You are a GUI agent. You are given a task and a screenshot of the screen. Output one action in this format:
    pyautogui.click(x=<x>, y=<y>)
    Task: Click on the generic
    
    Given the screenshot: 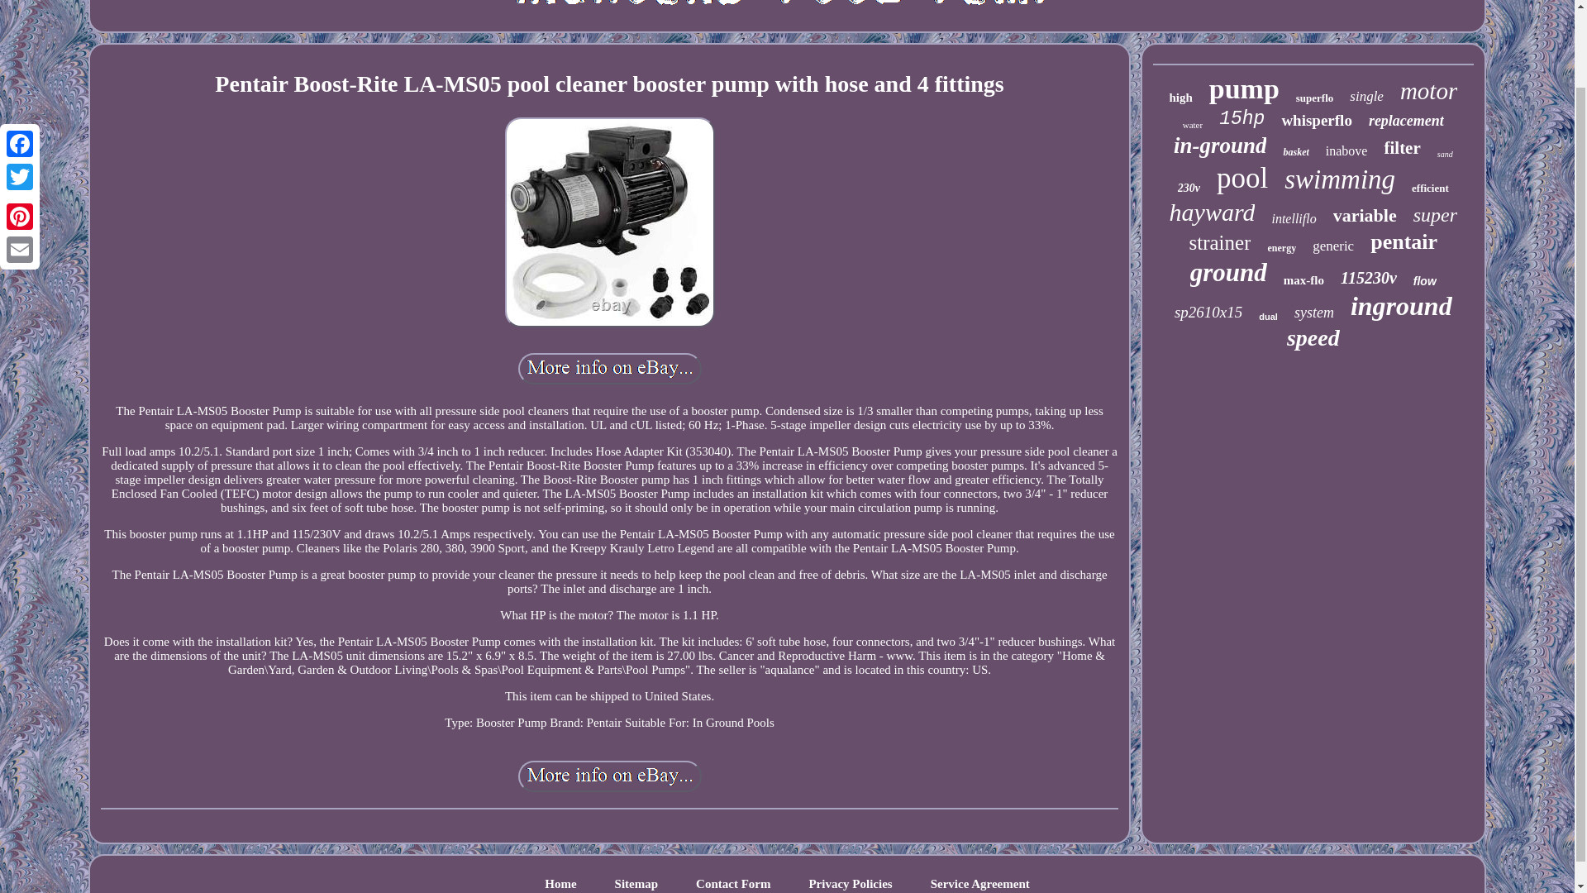 What is the action you would take?
    pyautogui.click(x=1332, y=246)
    